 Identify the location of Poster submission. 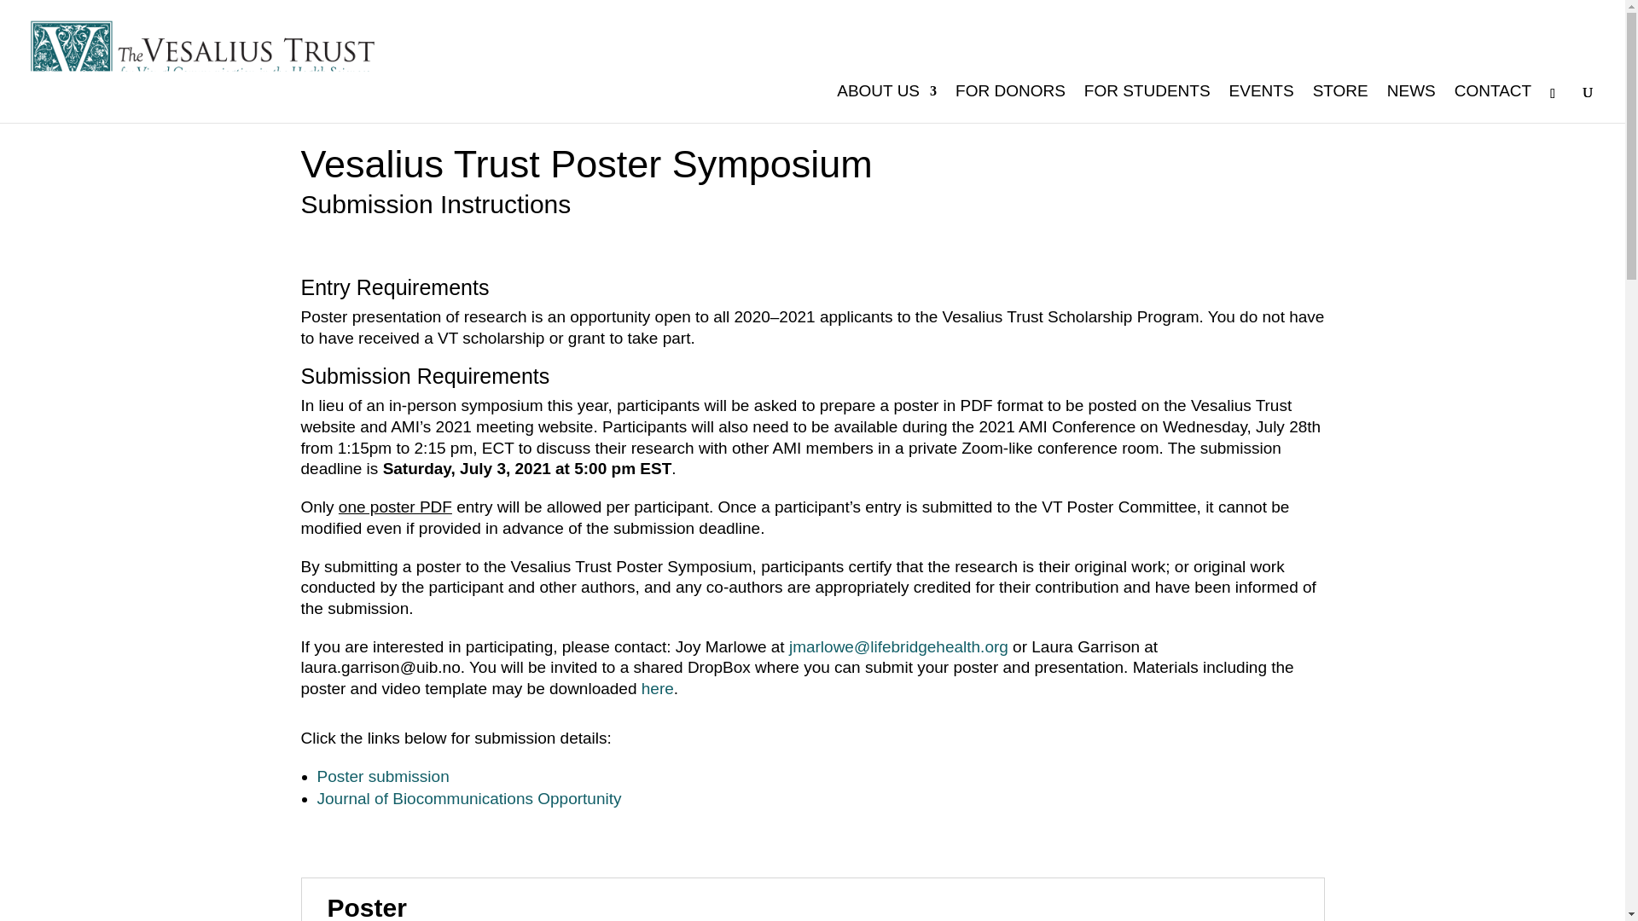
(383, 776).